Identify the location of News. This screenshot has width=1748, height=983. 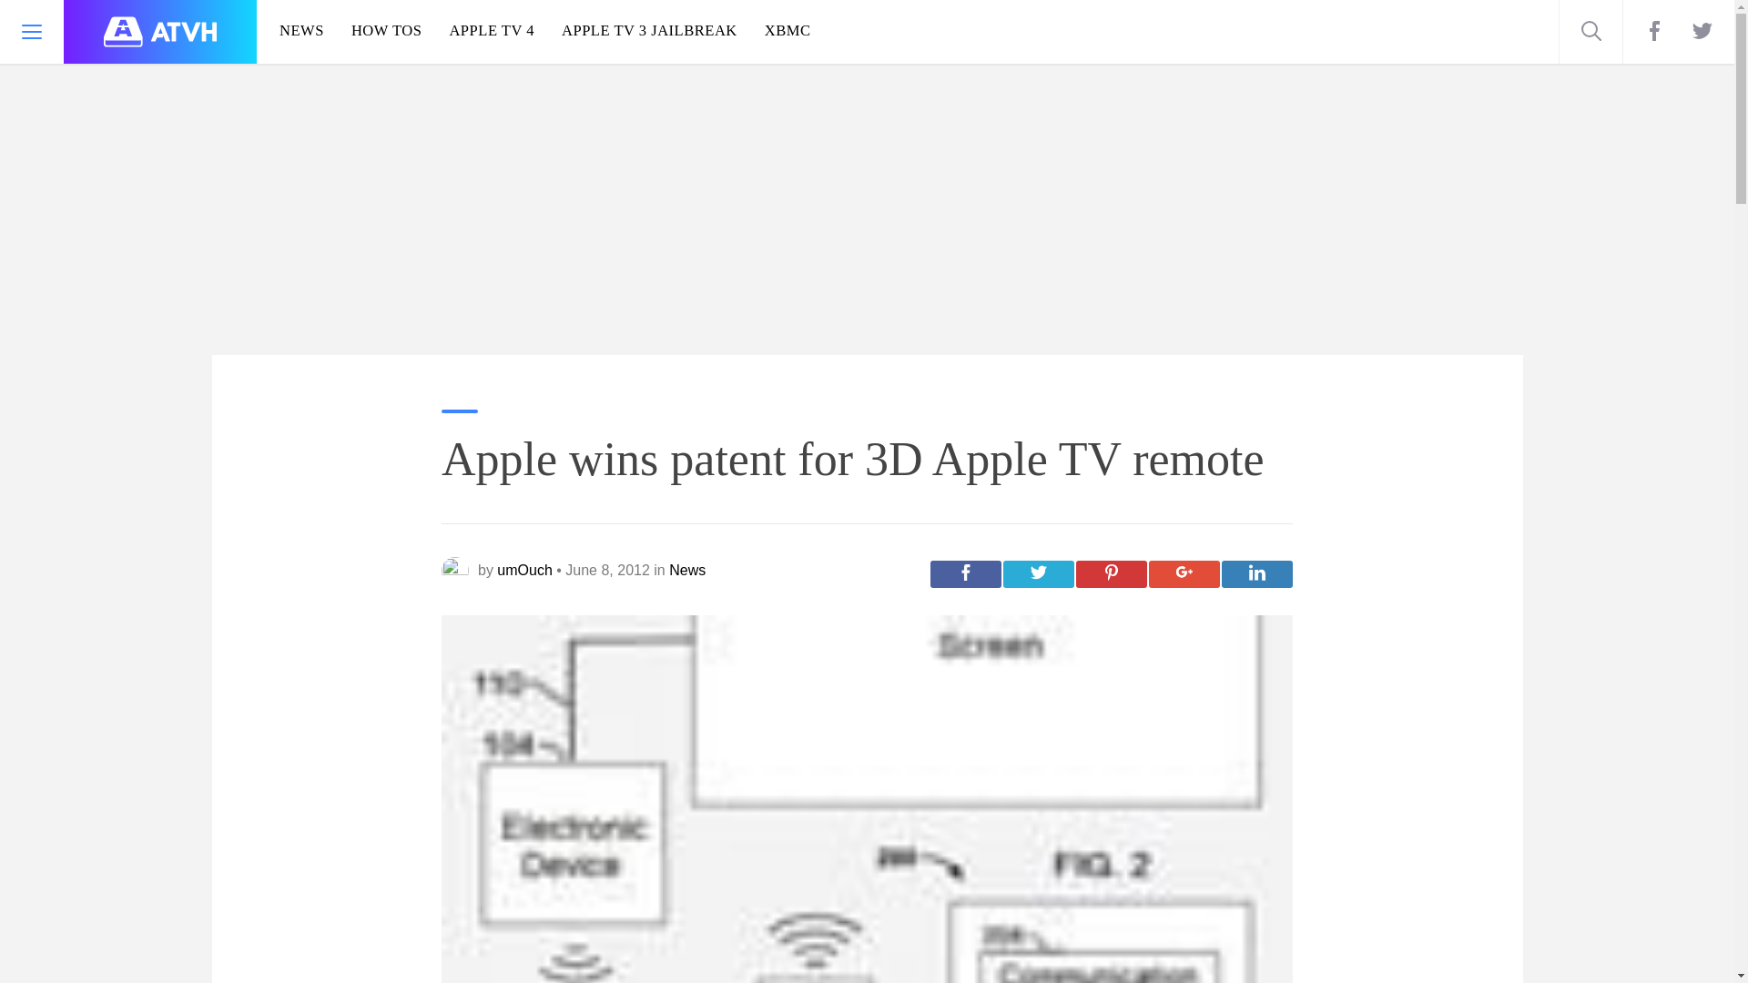
(687, 570).